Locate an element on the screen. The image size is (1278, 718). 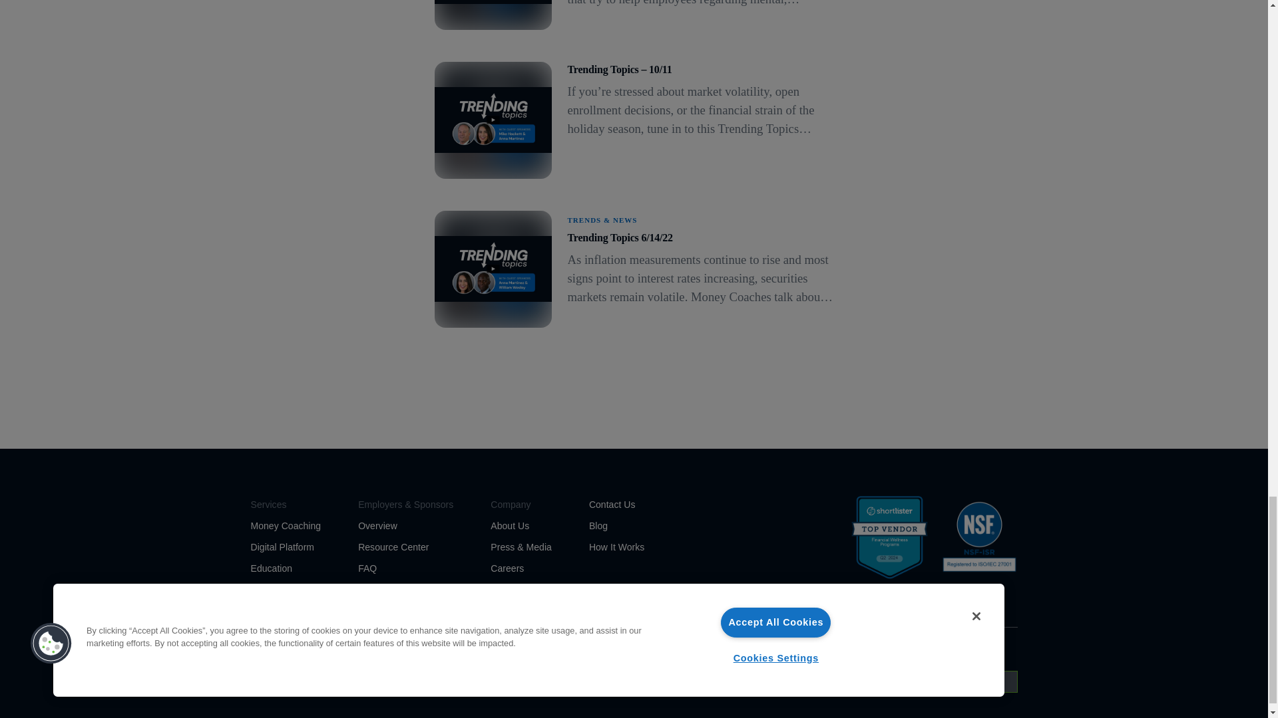
FAQ is located at coordinates (367, 568).